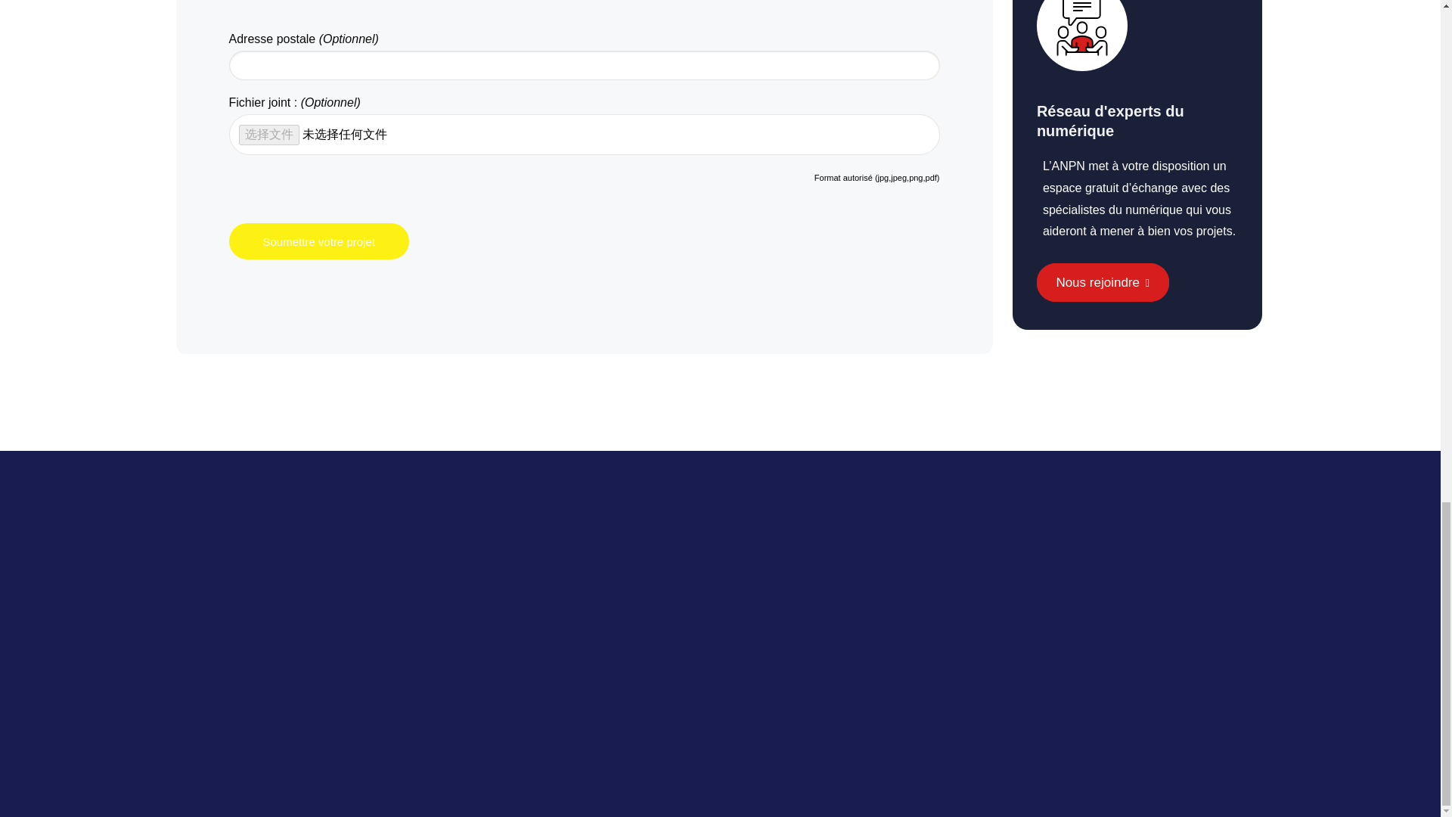 The image size is (1452, 817). What do you see at coordinates (1103, 281) in the screenshot?
I see `Nous rejoindre` at bounding box center [1103, 281].